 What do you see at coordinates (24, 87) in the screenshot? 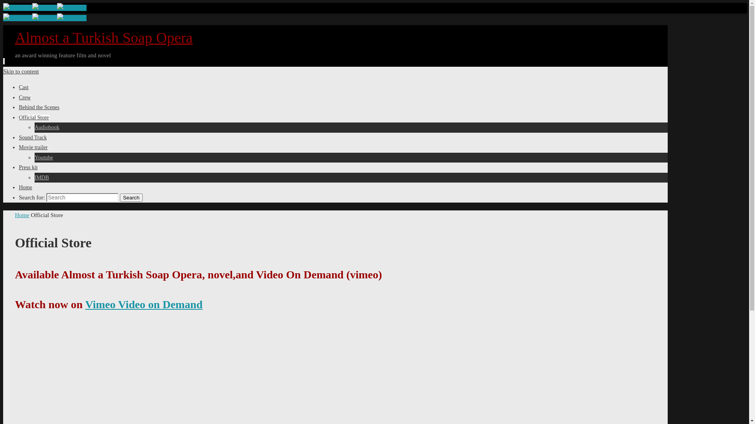
I see `Cast` at bounding box center [24, 87].